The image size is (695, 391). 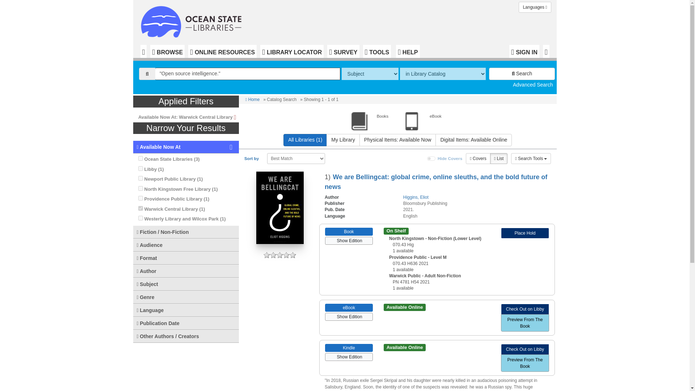 What do you see at coordinates (140, 198) in the screenshot?
I see `on` at bounding box center [140, 198].